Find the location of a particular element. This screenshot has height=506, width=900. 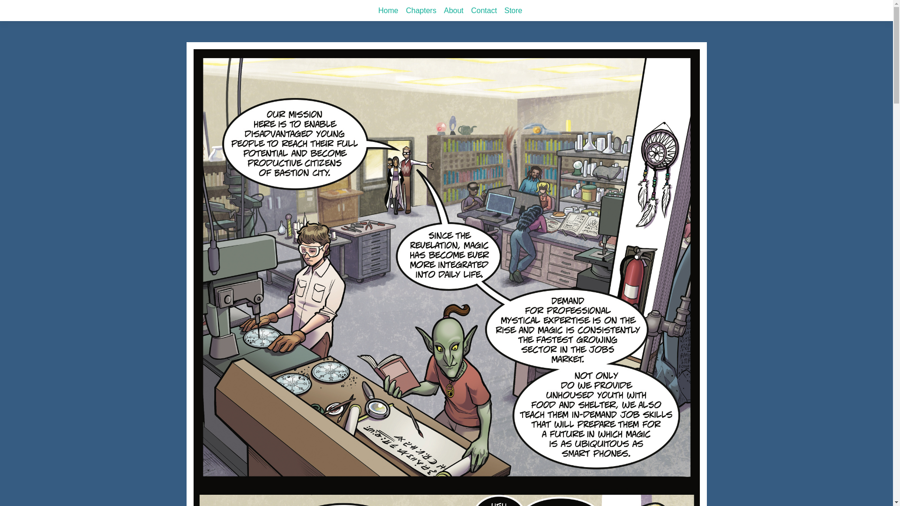

About is located at coordinates (453, 10).